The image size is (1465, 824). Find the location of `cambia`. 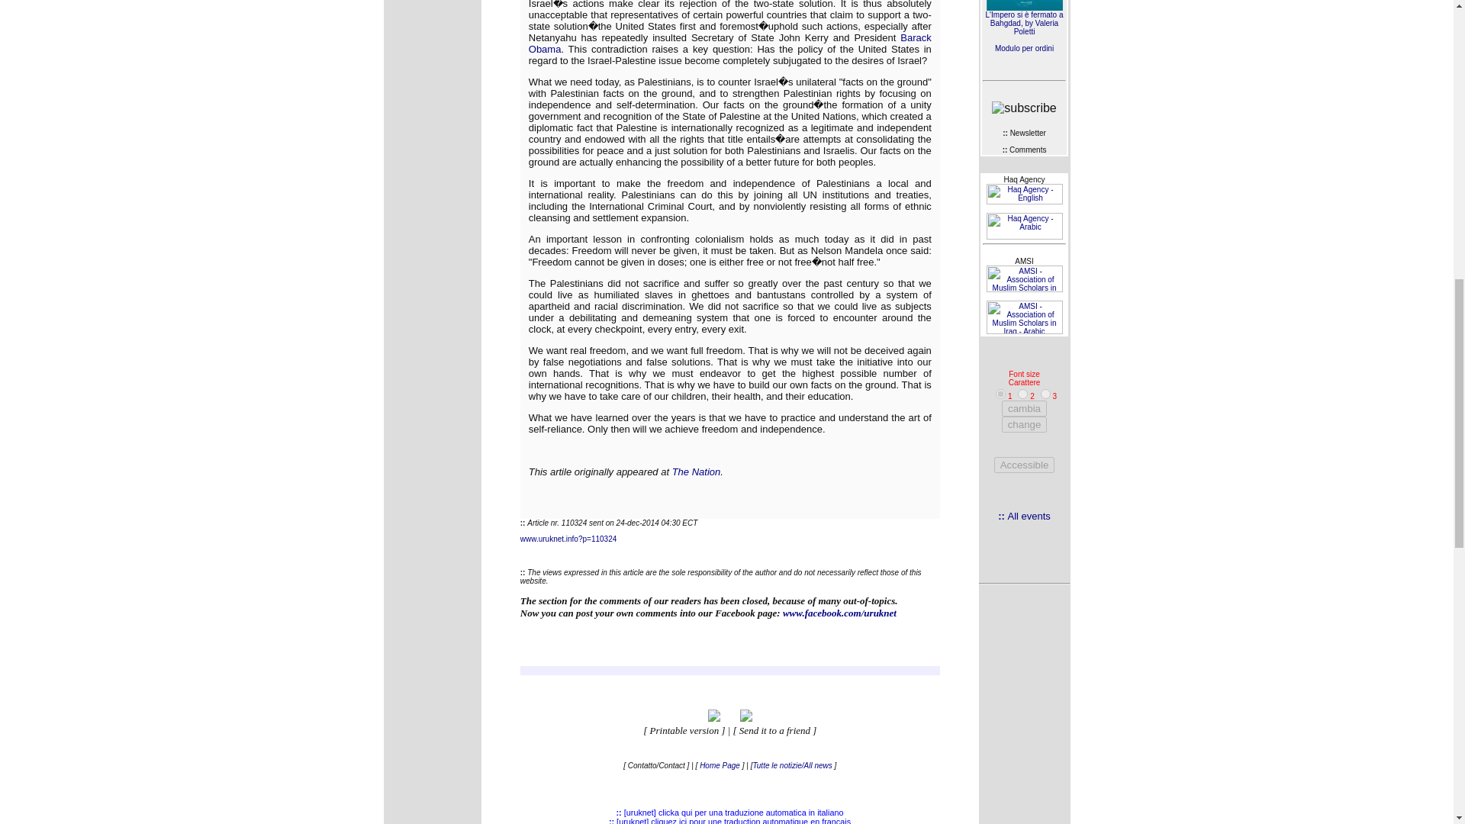

cambia is located at coordinates (1024, 408).